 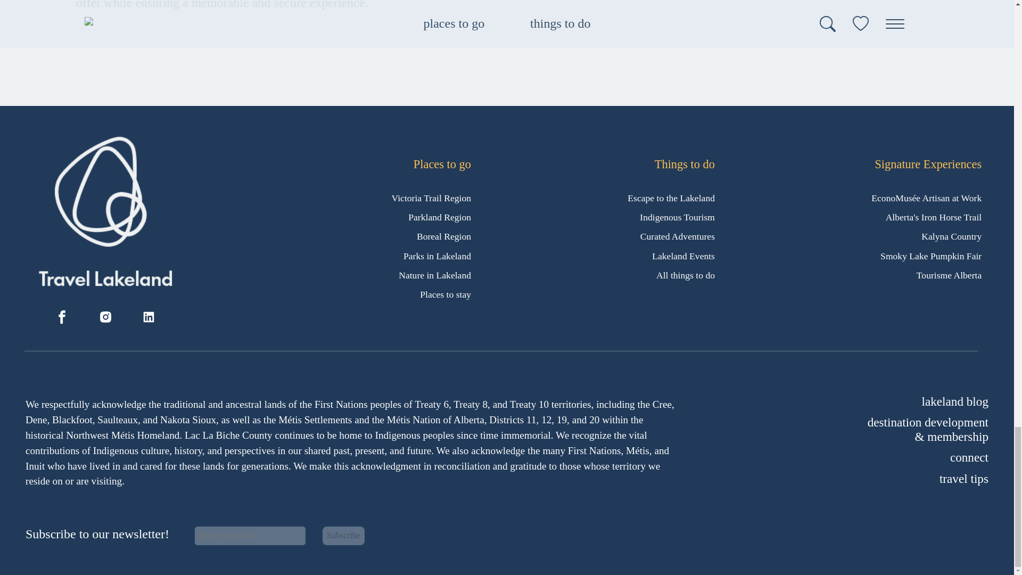 What do you see at coordinates (949, 275) in the screenshot?
I see `Tourisme Alberta` at bounding box center [949, 275].